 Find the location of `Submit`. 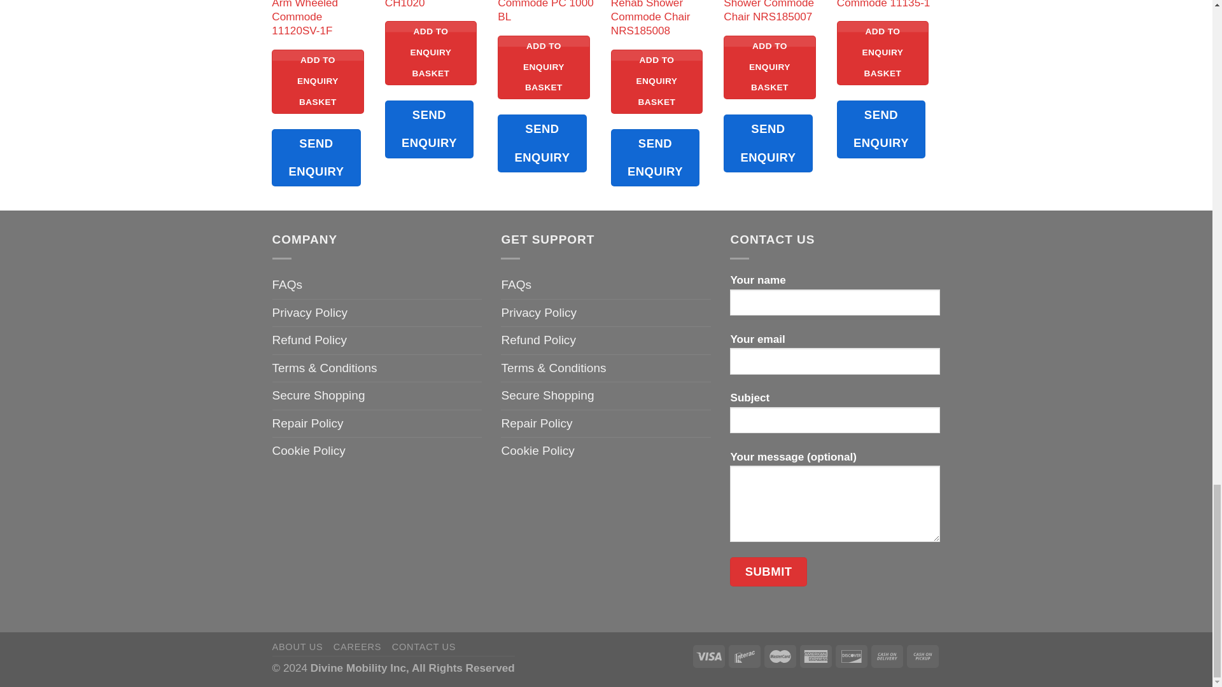

Submit is located at coordinates (768, 571).